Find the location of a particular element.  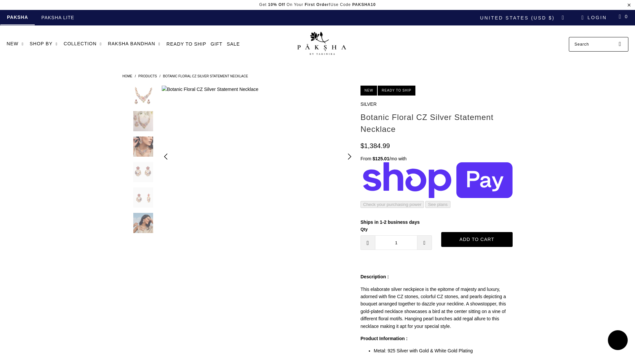

Paksha is located at coordinates (320, 44).